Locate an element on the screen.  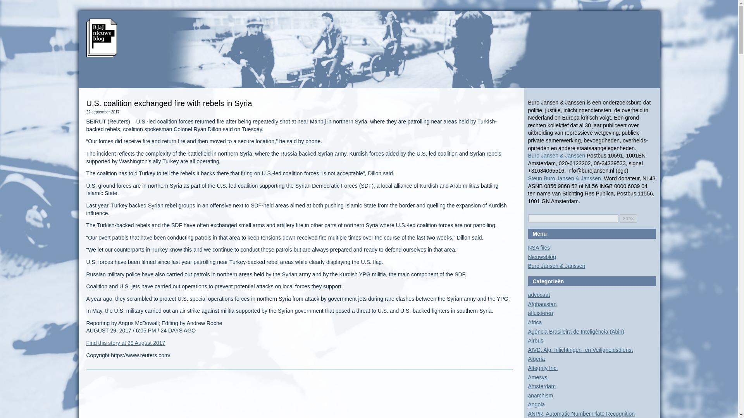
afluisteren is located at coordinates (540, 313).